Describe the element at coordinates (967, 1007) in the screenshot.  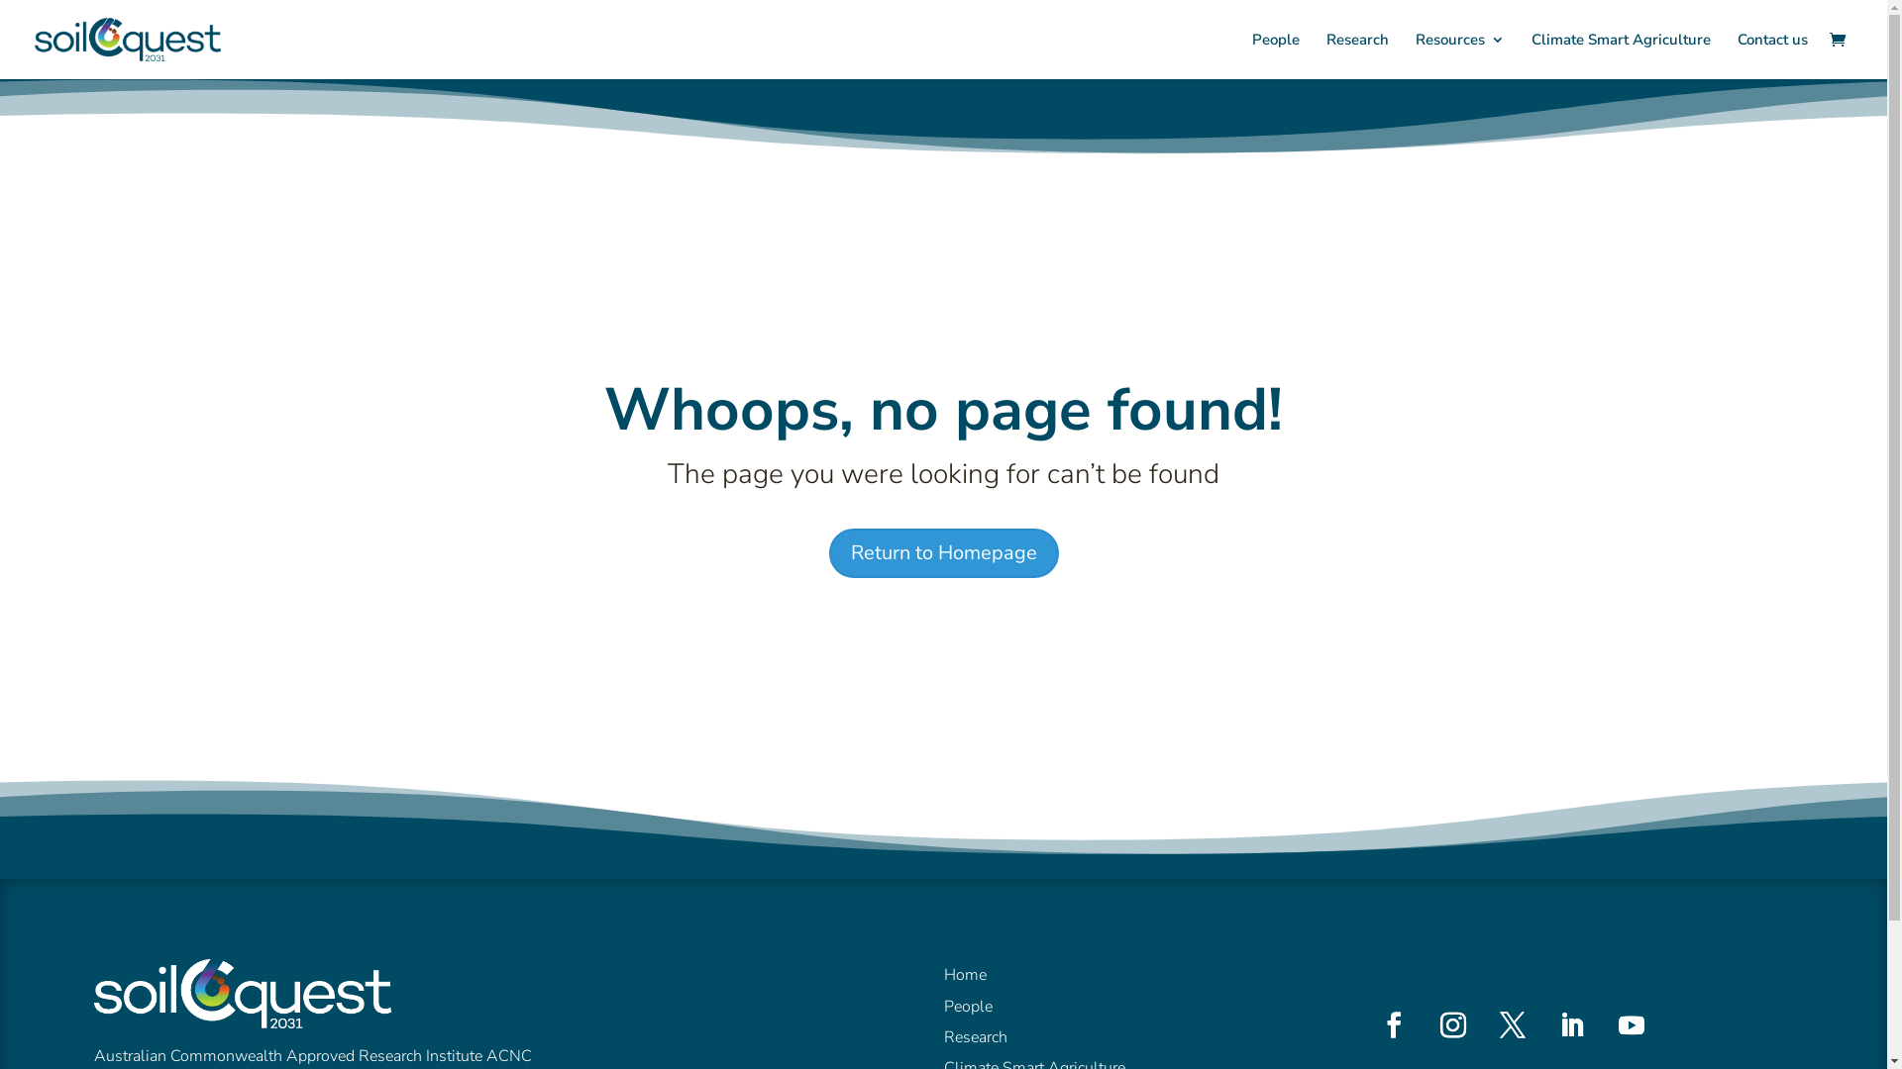
I see `People` at that location.